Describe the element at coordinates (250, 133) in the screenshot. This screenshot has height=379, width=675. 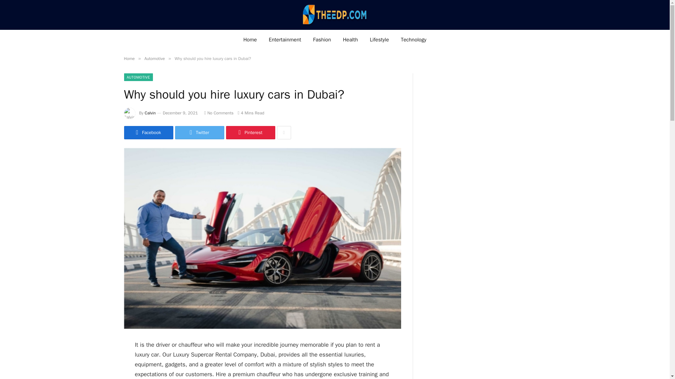
I see `Pinterest` at that location.